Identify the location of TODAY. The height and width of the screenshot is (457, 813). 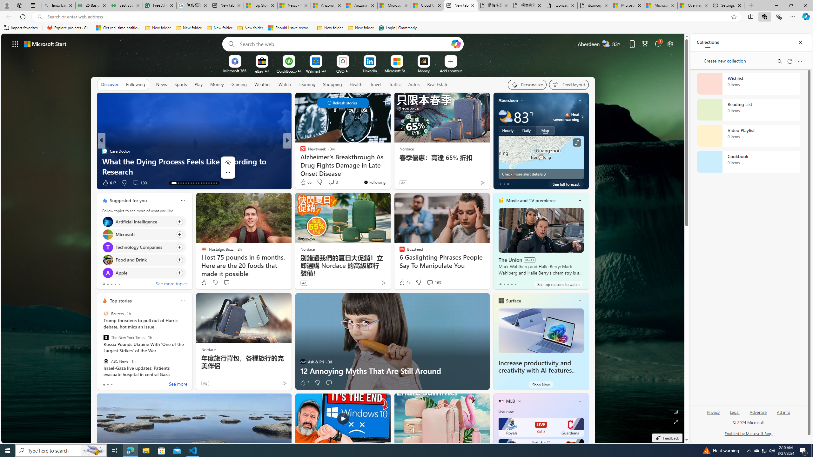
(300, 151).